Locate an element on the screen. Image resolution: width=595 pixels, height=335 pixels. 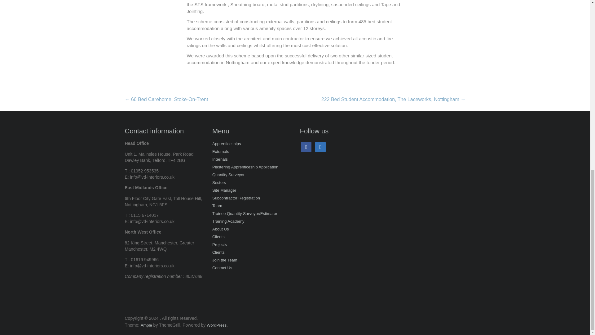
Subcontractor Registration is located at coordinates (236, 199).